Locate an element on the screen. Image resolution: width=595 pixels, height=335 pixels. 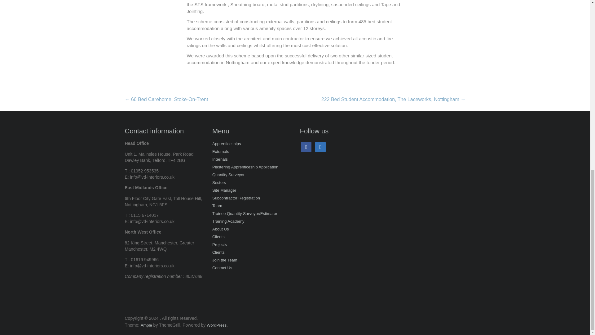
Subcontractor Registration is located at coordinates (236, 199).